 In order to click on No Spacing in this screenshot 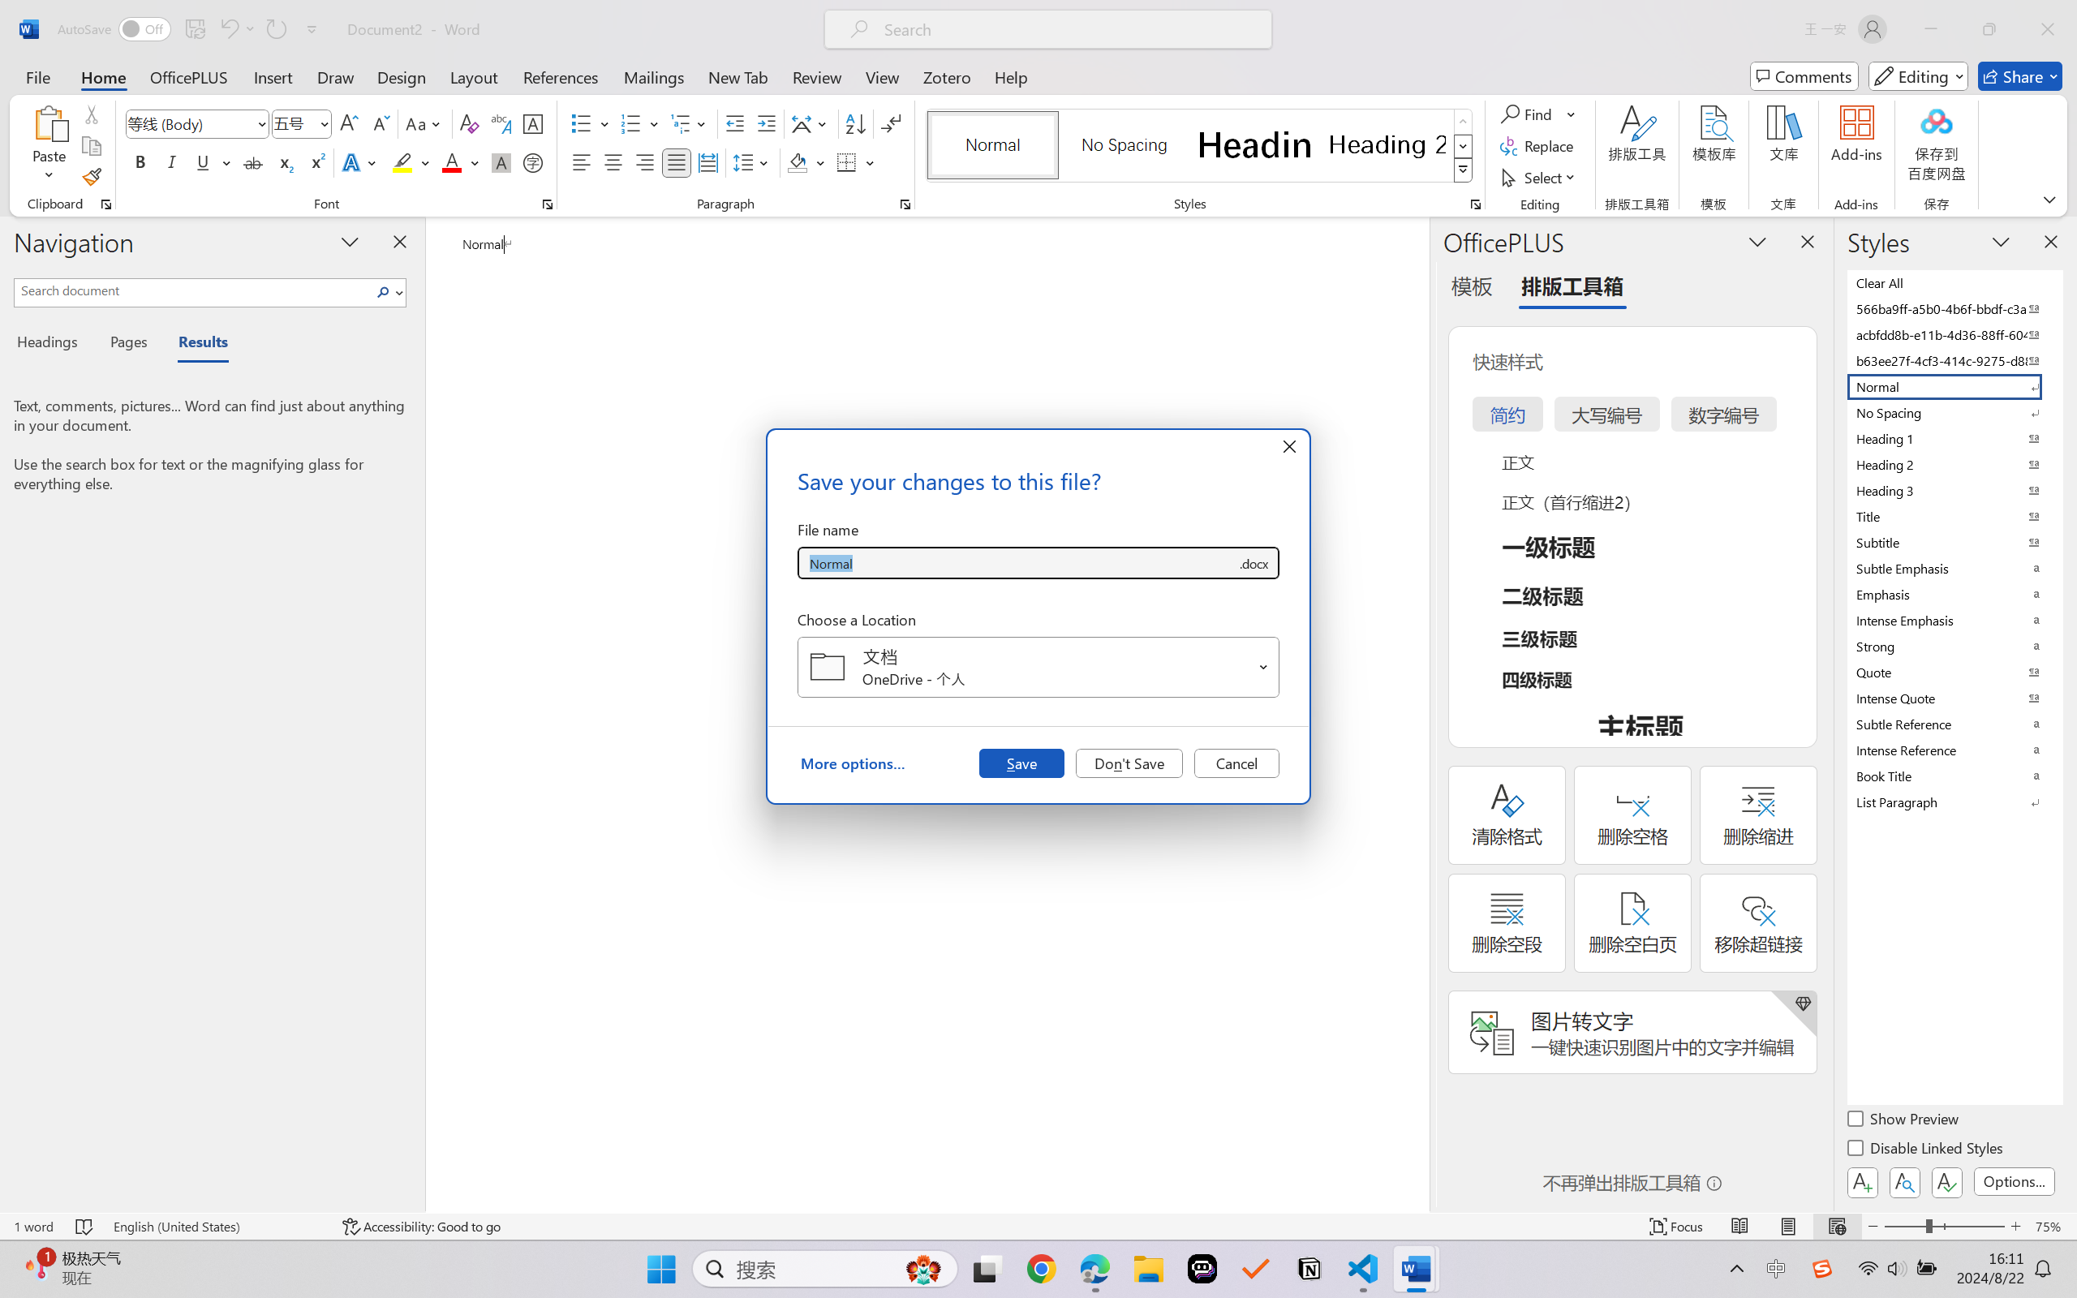, I will do `click(1954, 412)`.